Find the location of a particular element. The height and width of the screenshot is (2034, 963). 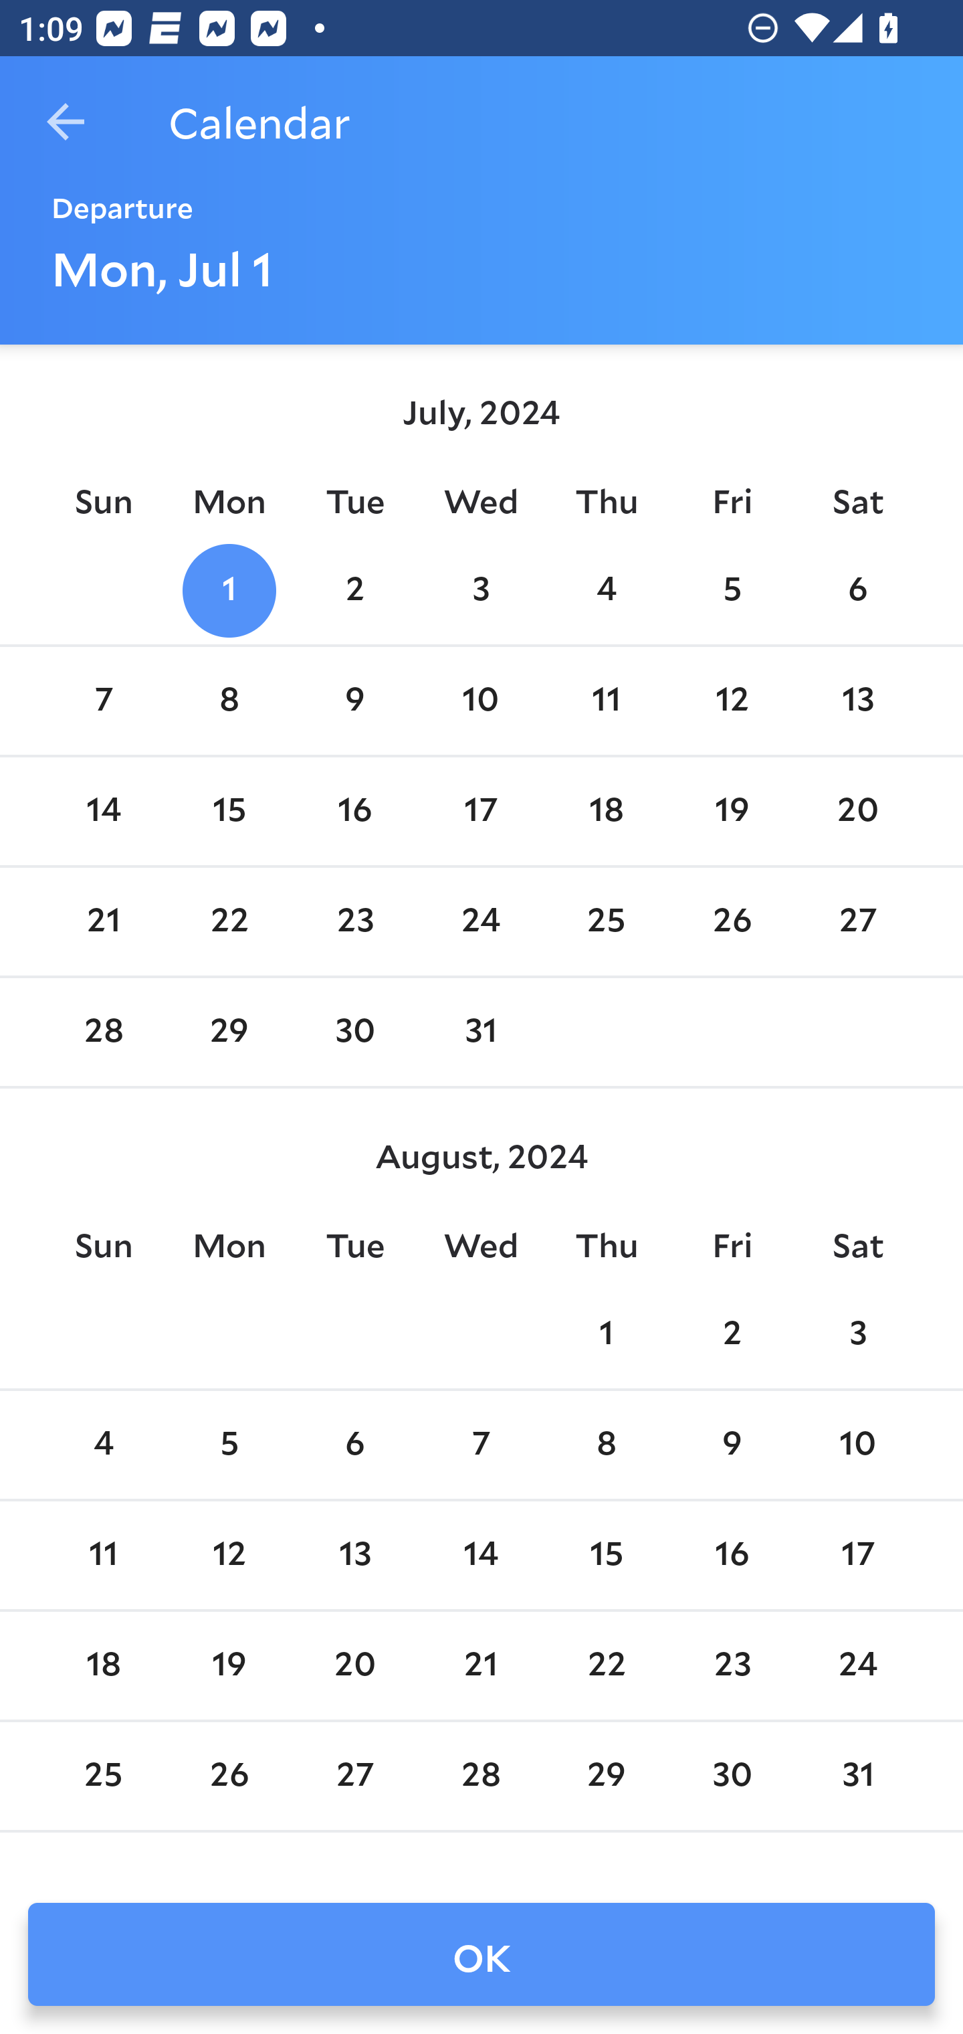

2 is located at coordinates (732, 1334).